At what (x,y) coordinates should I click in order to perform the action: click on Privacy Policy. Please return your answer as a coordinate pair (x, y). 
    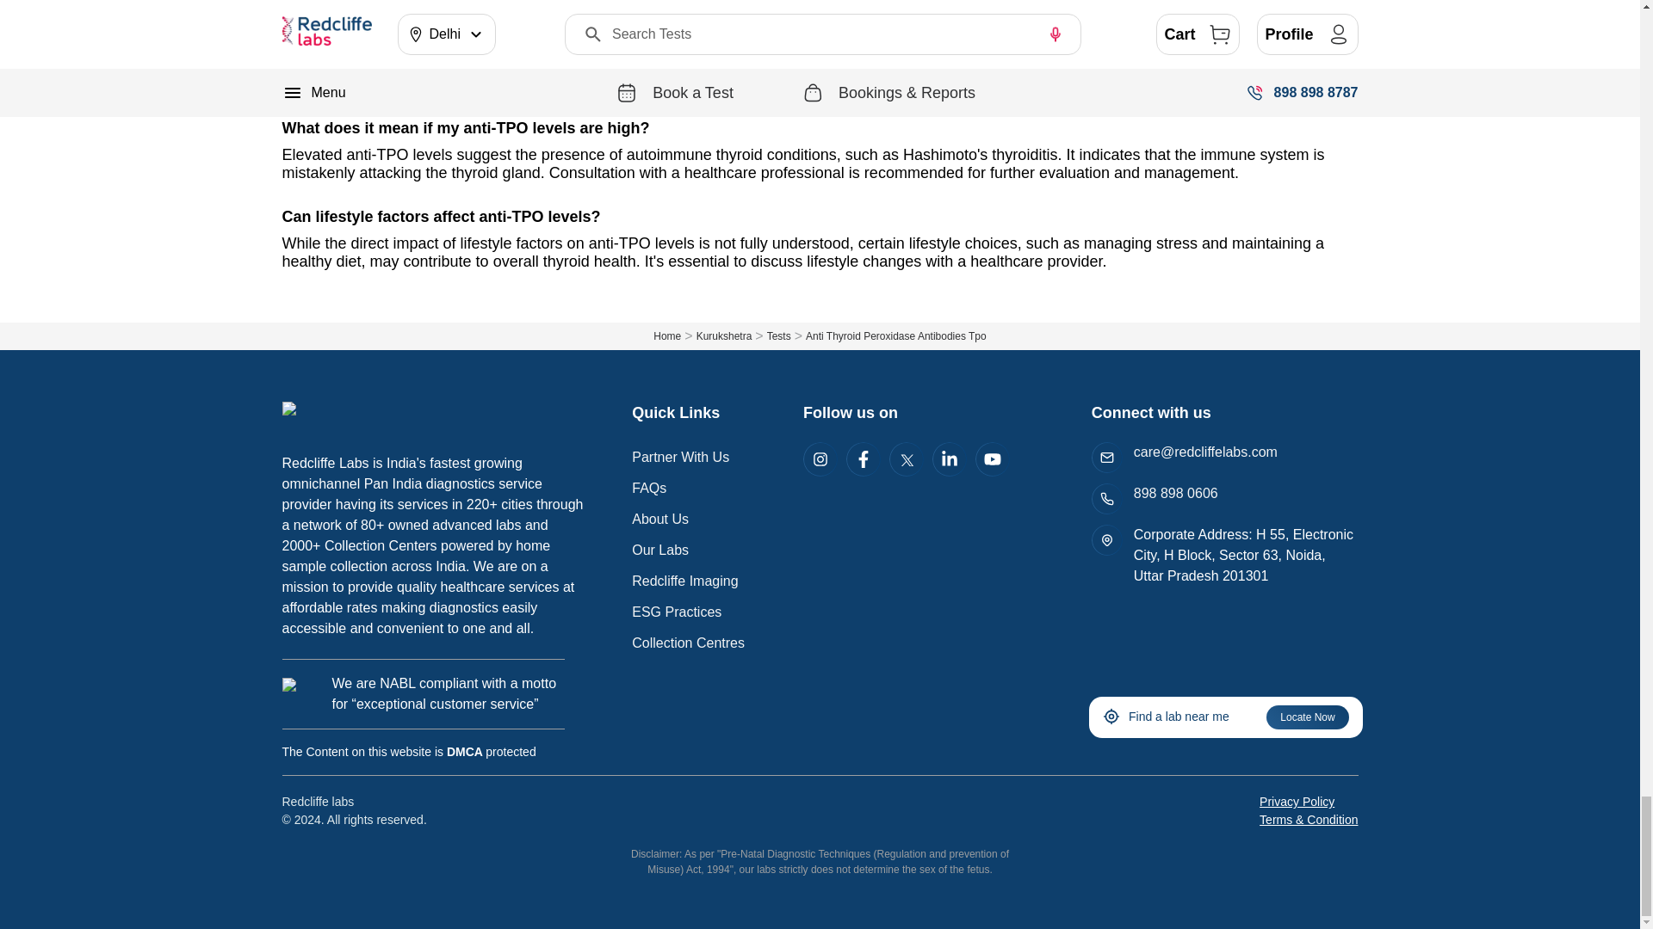
    Looking at the image, I should click on (1297, 802).